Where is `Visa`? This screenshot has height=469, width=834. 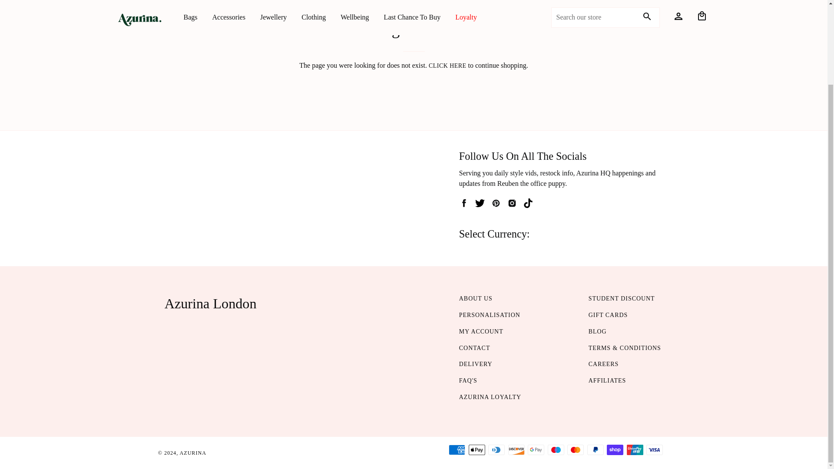 Visa is located at coordinates (655, 449).